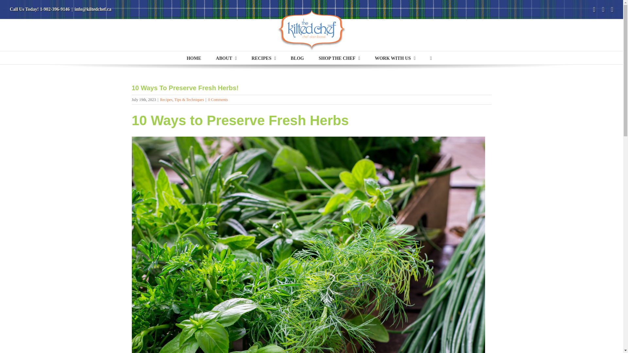 This screenshot has height=353, width=628. I want to click on BLOG, so click(297, 58).